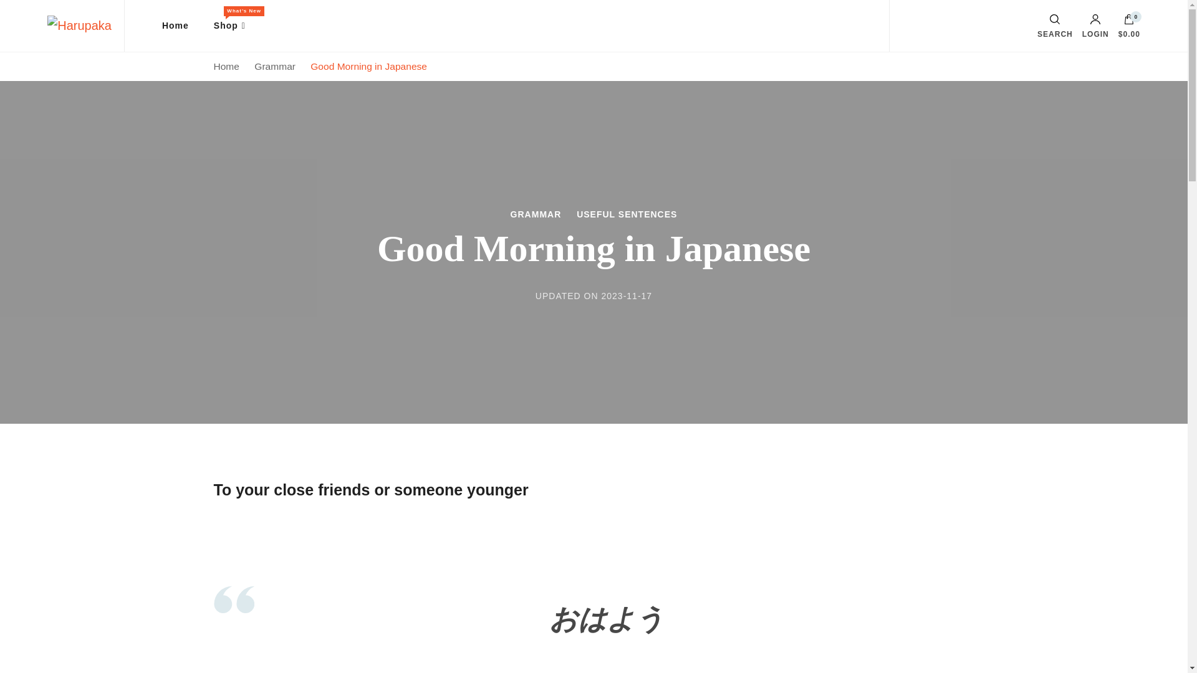  Describe the element at coordinates (1095, 26) in the screenshot. I see `LOGIN` at that location.